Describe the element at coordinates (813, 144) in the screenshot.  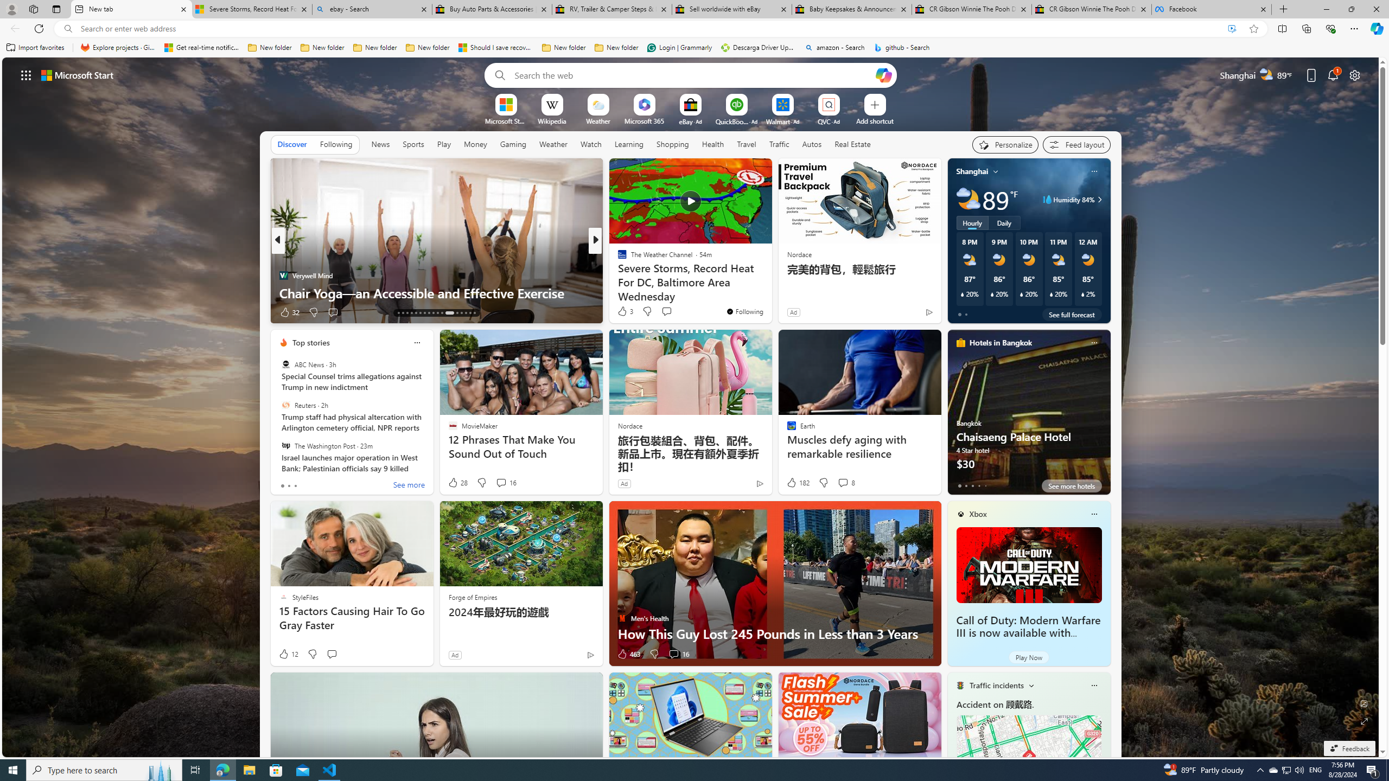
I see `Autos` at that location.